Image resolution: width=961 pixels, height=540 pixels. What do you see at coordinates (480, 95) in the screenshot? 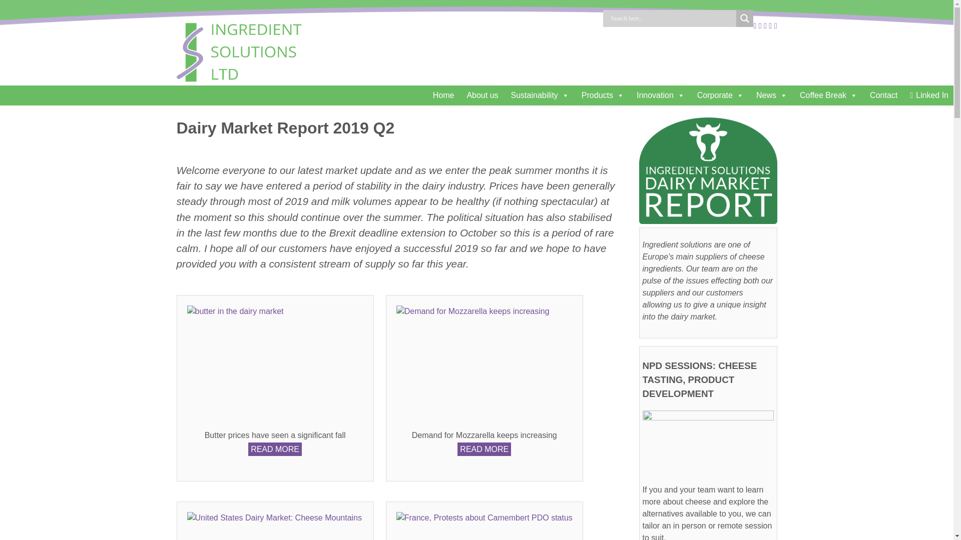
I see `About the Irish Dairy Producer` at bounding box center [480, 95].